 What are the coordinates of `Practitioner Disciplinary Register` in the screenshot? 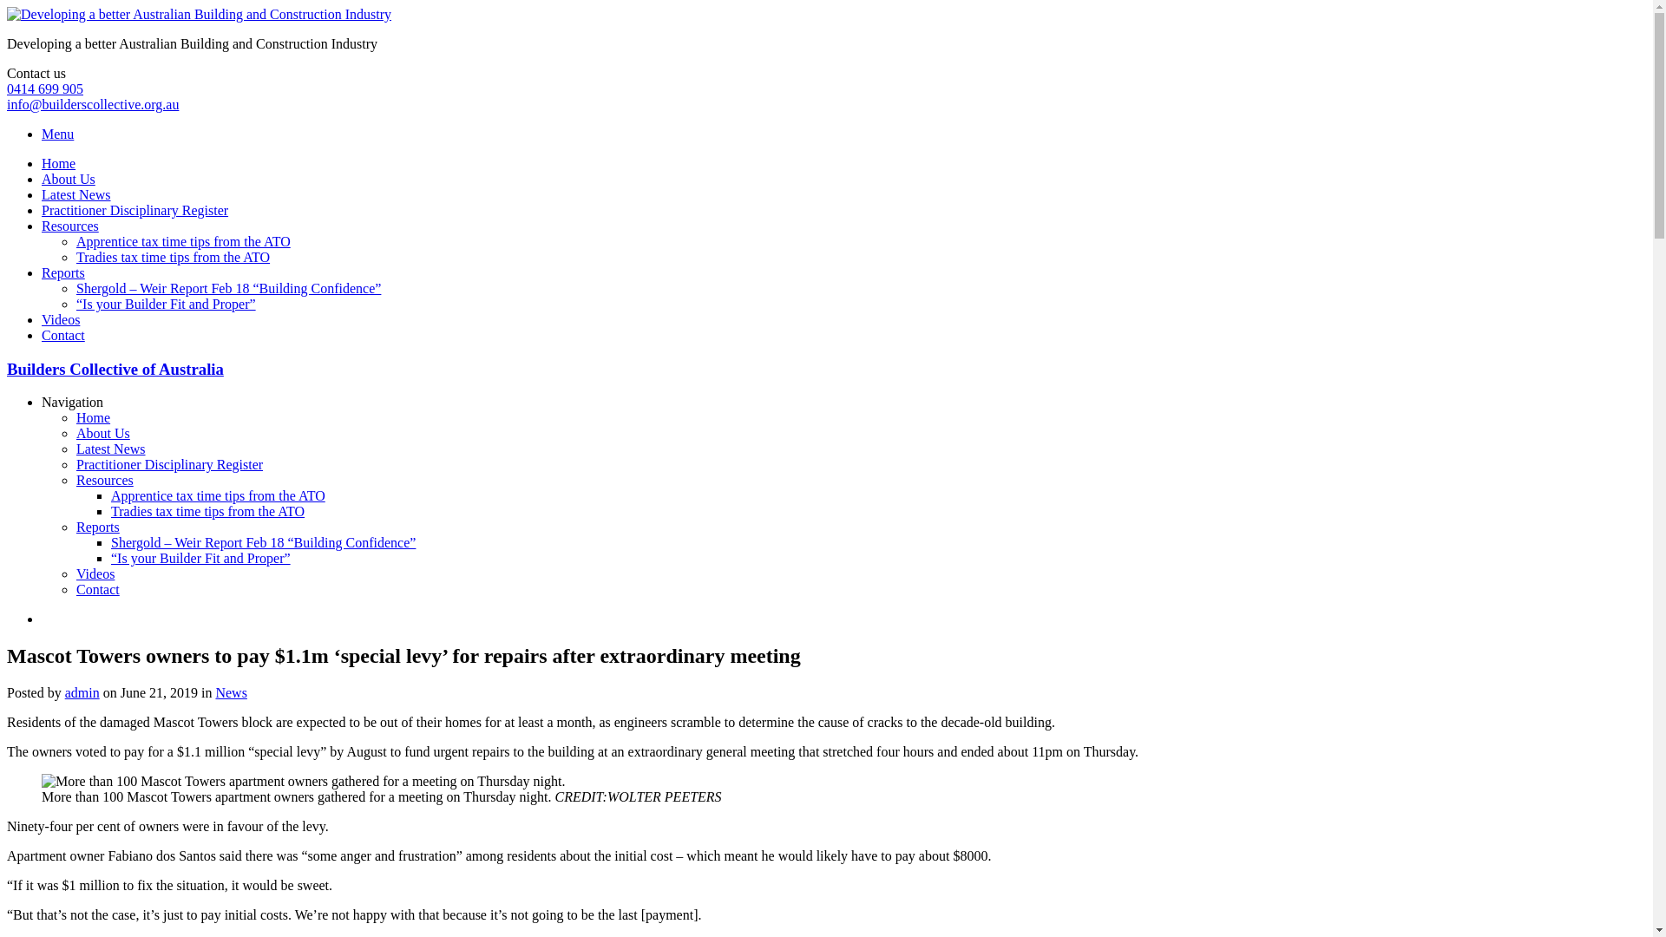 It's located at (170, 465).